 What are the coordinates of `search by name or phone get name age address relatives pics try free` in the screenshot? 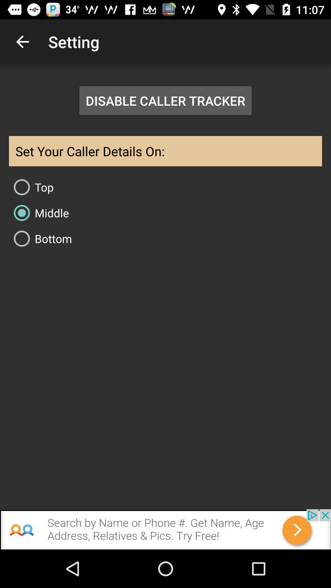 It's located at (165, 529).